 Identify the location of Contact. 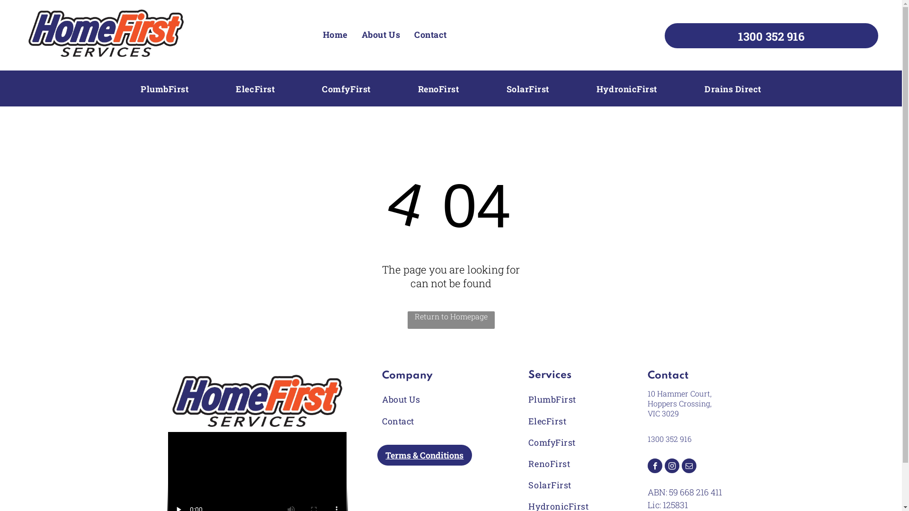
(431, 34).